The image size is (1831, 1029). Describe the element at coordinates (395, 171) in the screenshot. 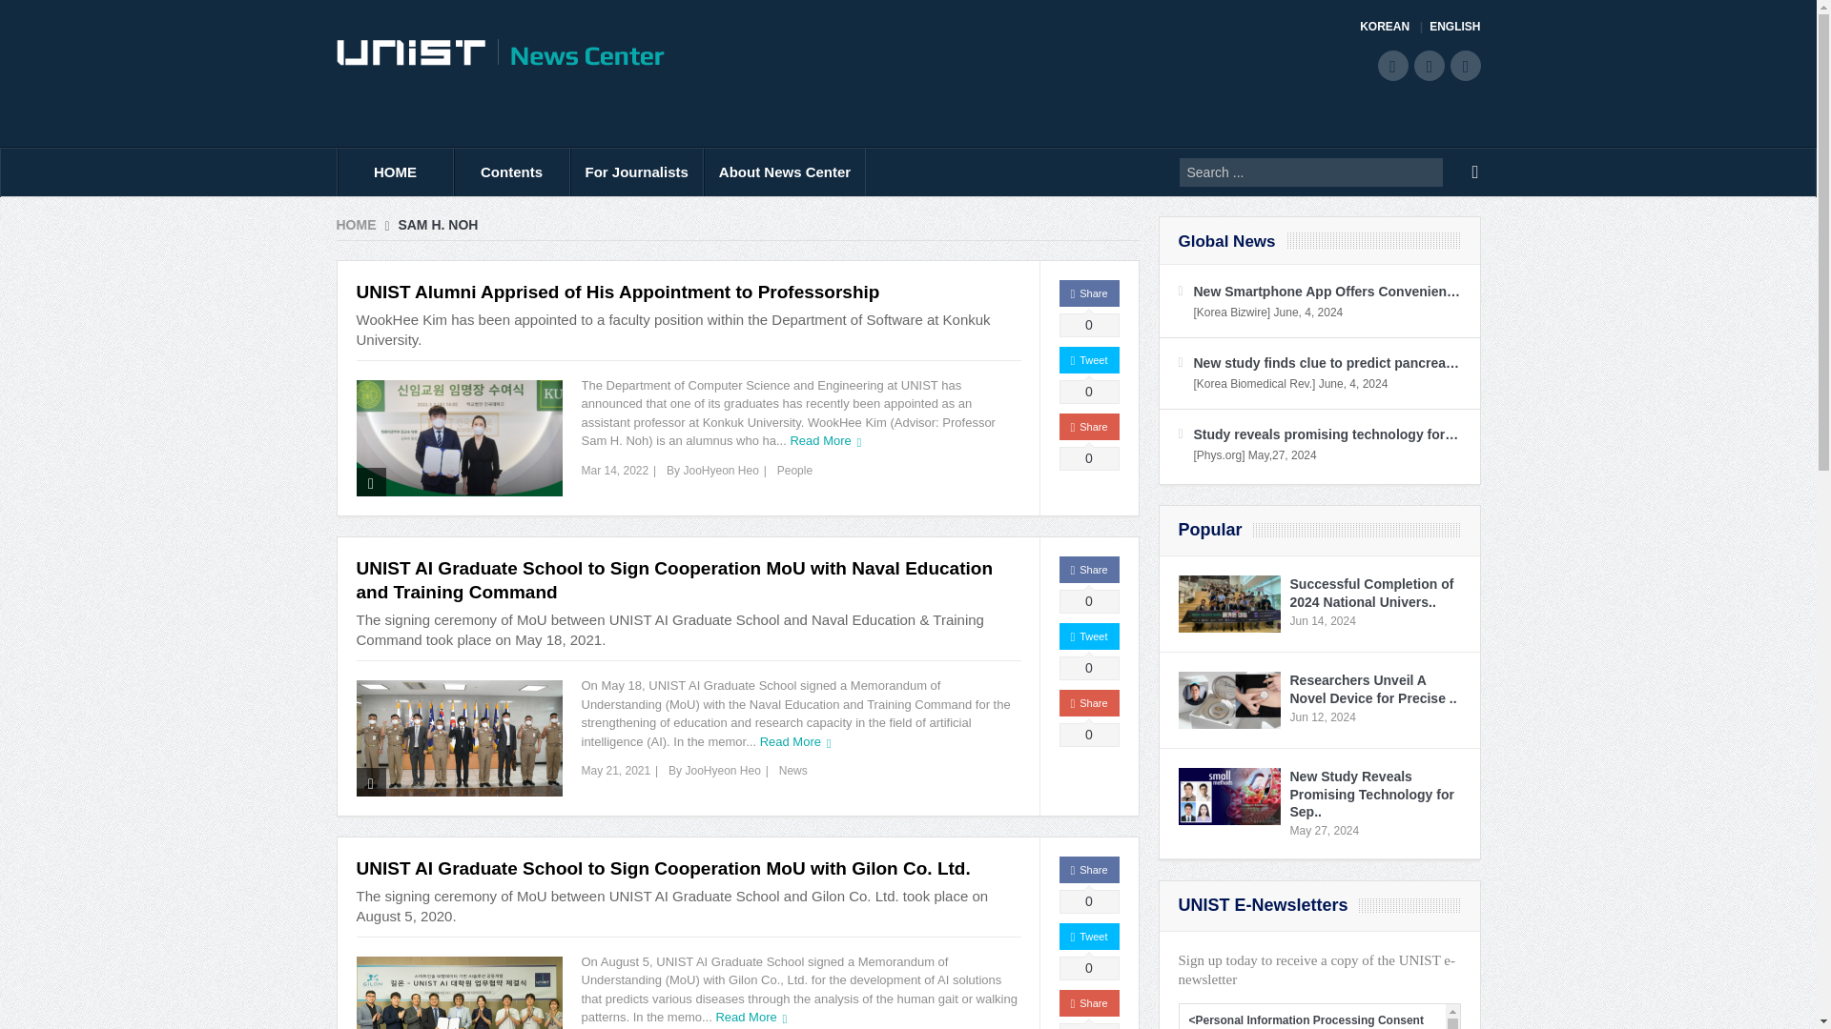

I see `HOME` at that location.